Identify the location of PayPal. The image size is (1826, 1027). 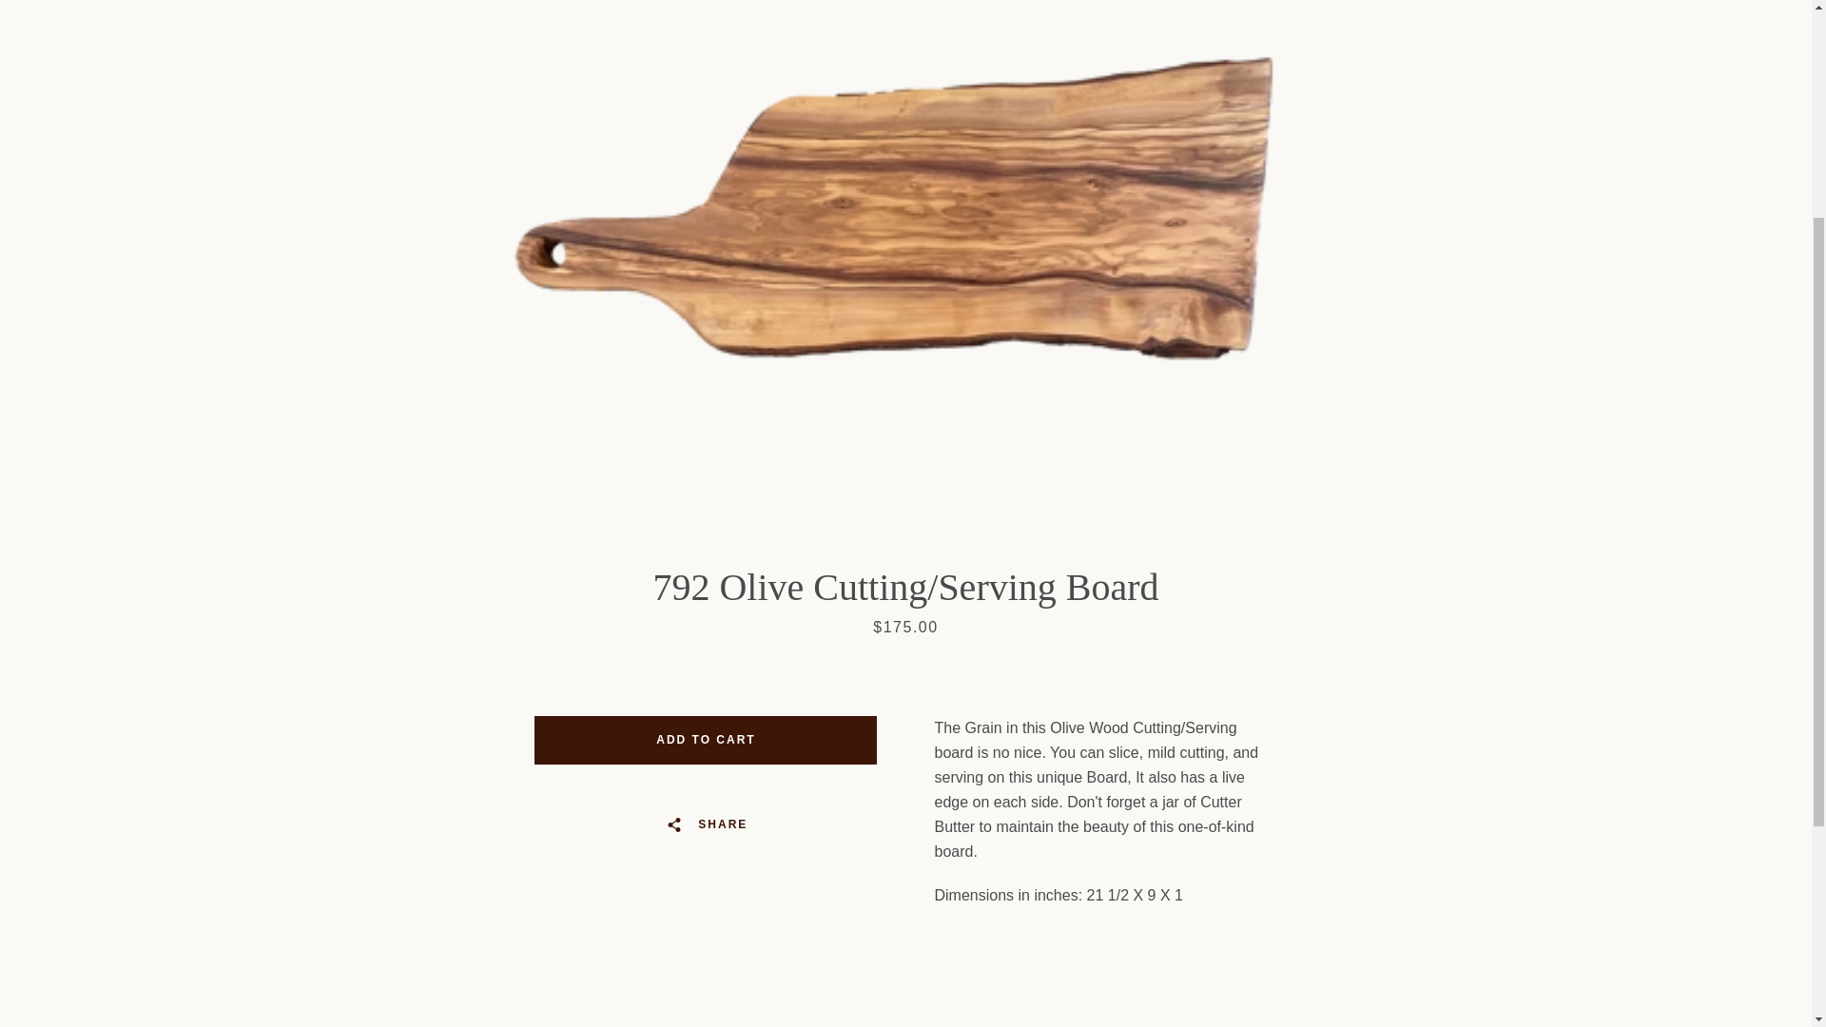
(1195, 630).